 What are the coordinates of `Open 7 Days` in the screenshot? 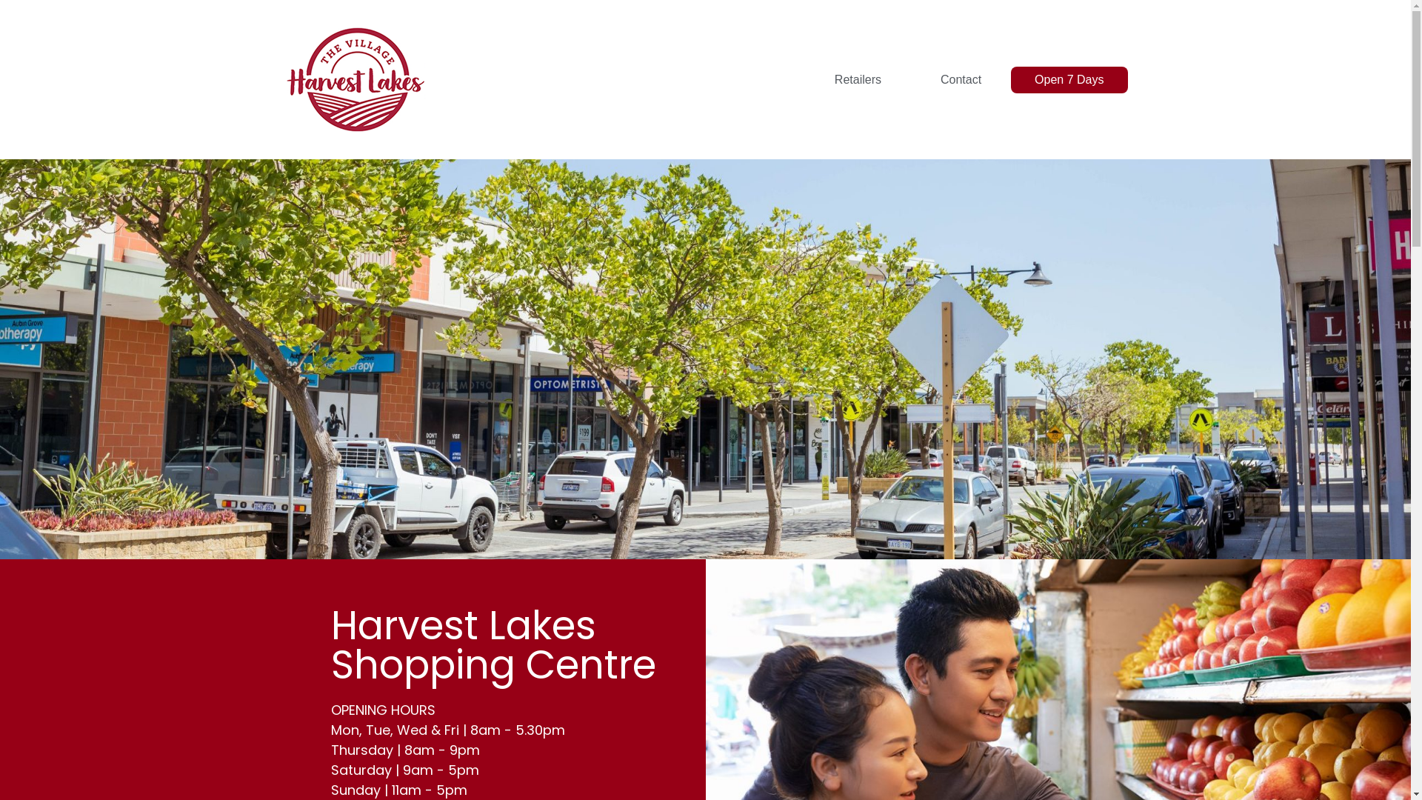 It's located at (1069, 80).